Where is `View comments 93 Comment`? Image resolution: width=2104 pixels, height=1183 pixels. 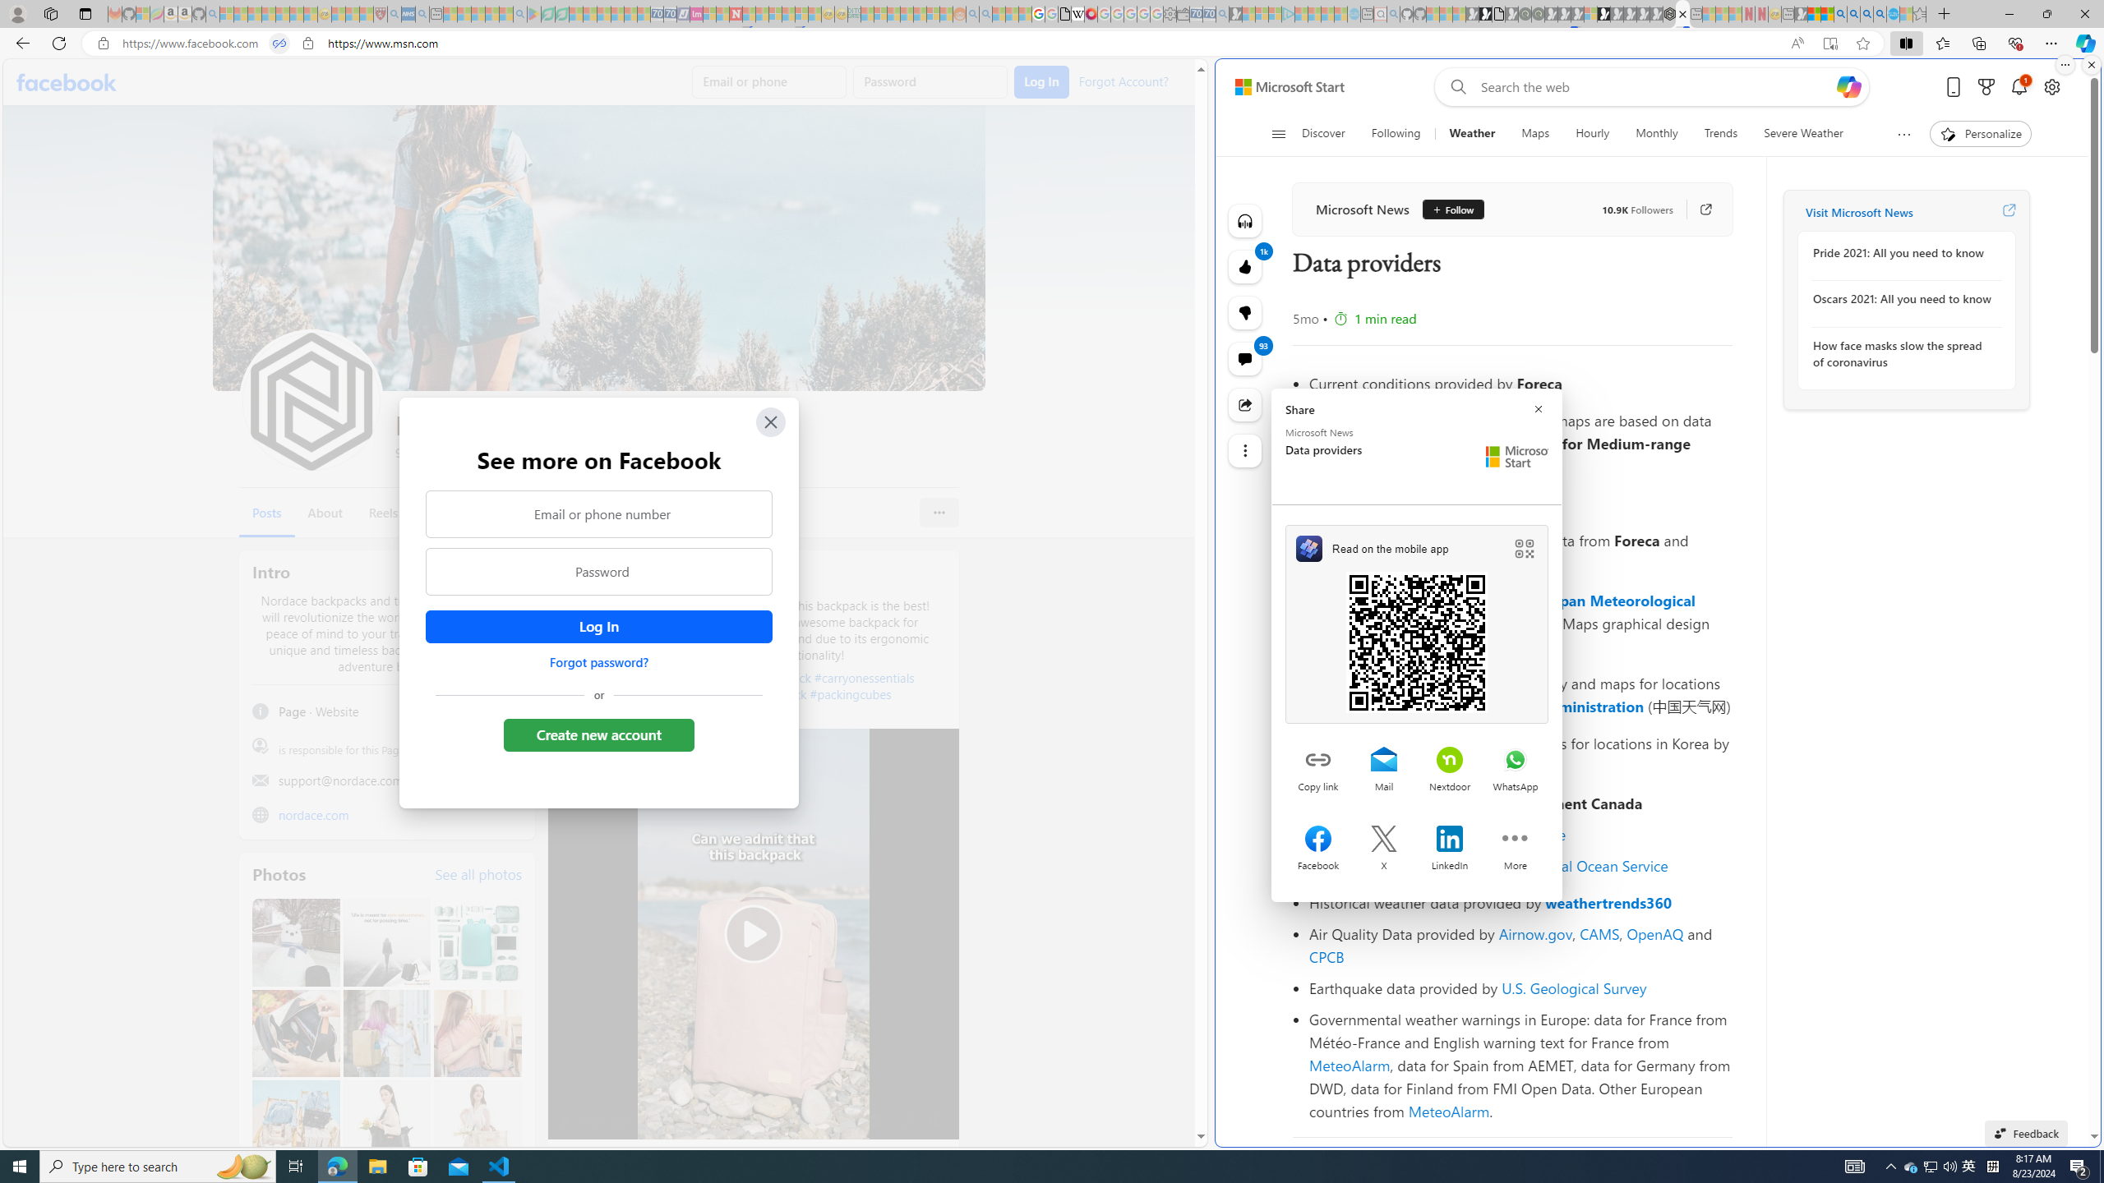 View comments 93 Comment is located at coordinates (1246, 358).